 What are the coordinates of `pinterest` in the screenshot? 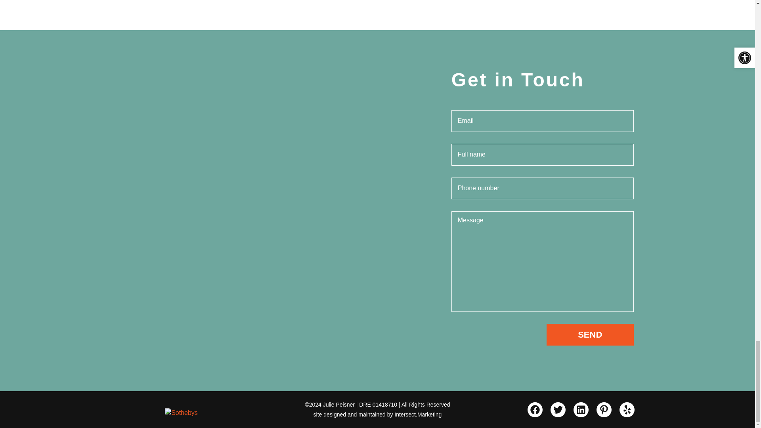 It's located at (603, 410).